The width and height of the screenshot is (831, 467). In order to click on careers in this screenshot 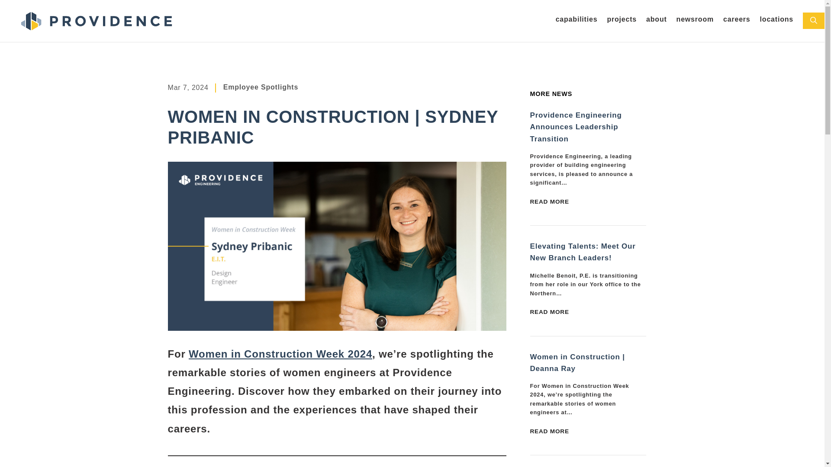, I will do `click(737, 21)`.